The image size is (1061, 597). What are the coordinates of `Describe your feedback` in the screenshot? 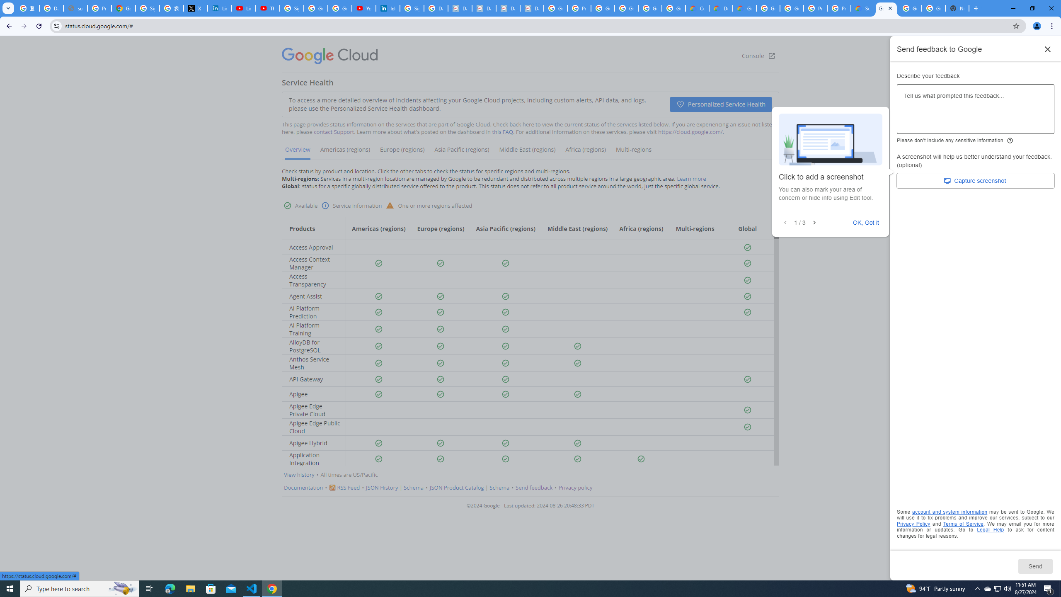 It's located at (976, 112).